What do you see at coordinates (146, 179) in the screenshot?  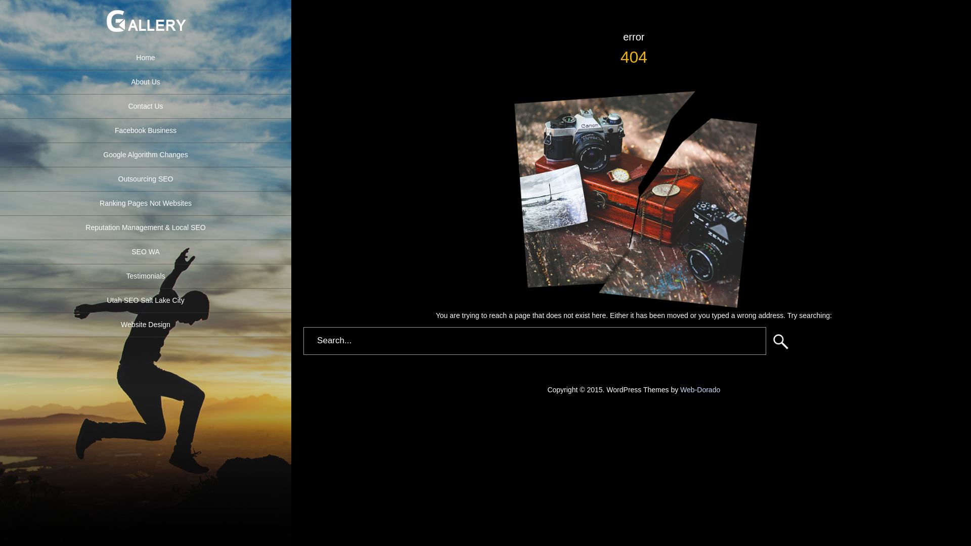 I see `Outsourcing SEO` at bounding box center [146, 179].